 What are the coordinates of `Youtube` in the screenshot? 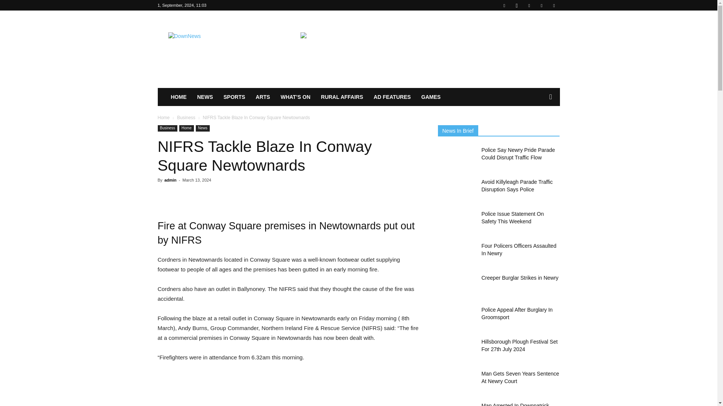 It's located at (554, 5).